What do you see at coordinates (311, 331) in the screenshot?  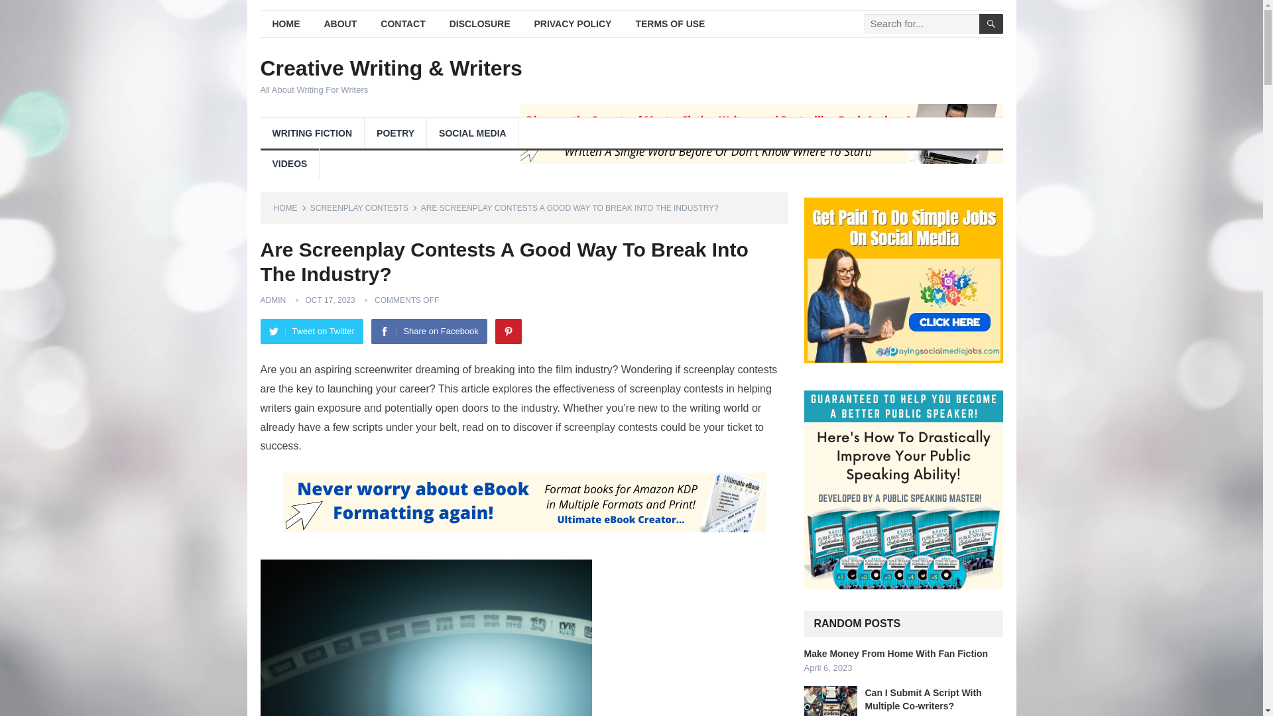 I see `Tweet on Twitter` at bounding box center [311, 331].